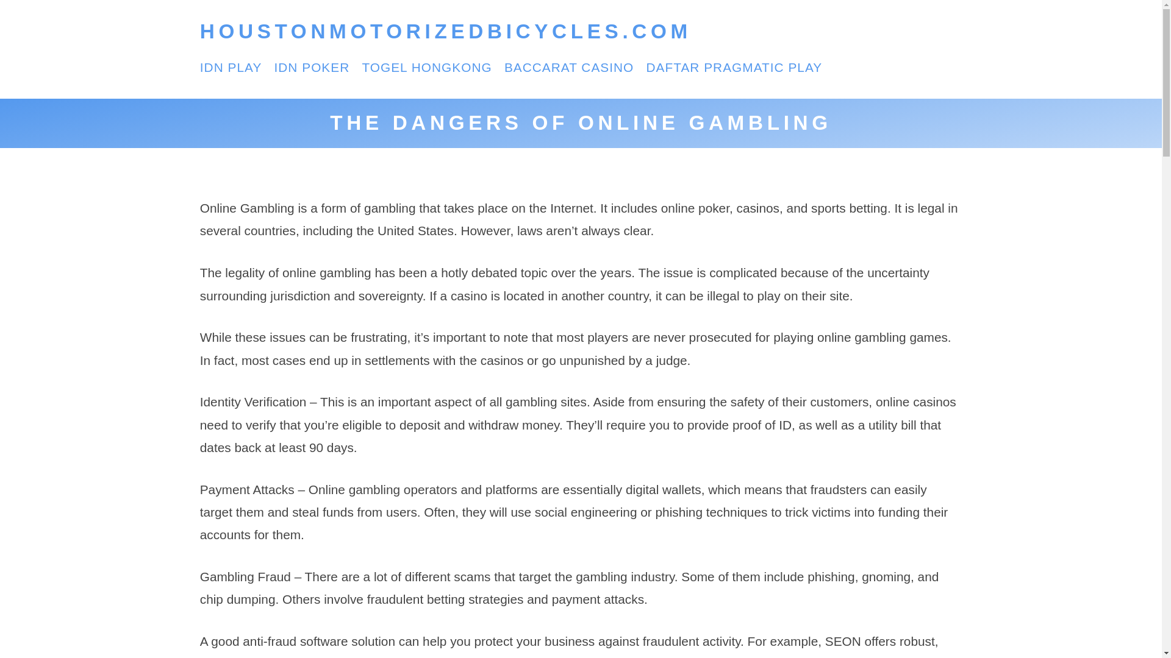 This screenshot has width=1171, height=658. I want to click on HOUSTONMOTORIZEDBICYCLES.COM, so click(446, 32).